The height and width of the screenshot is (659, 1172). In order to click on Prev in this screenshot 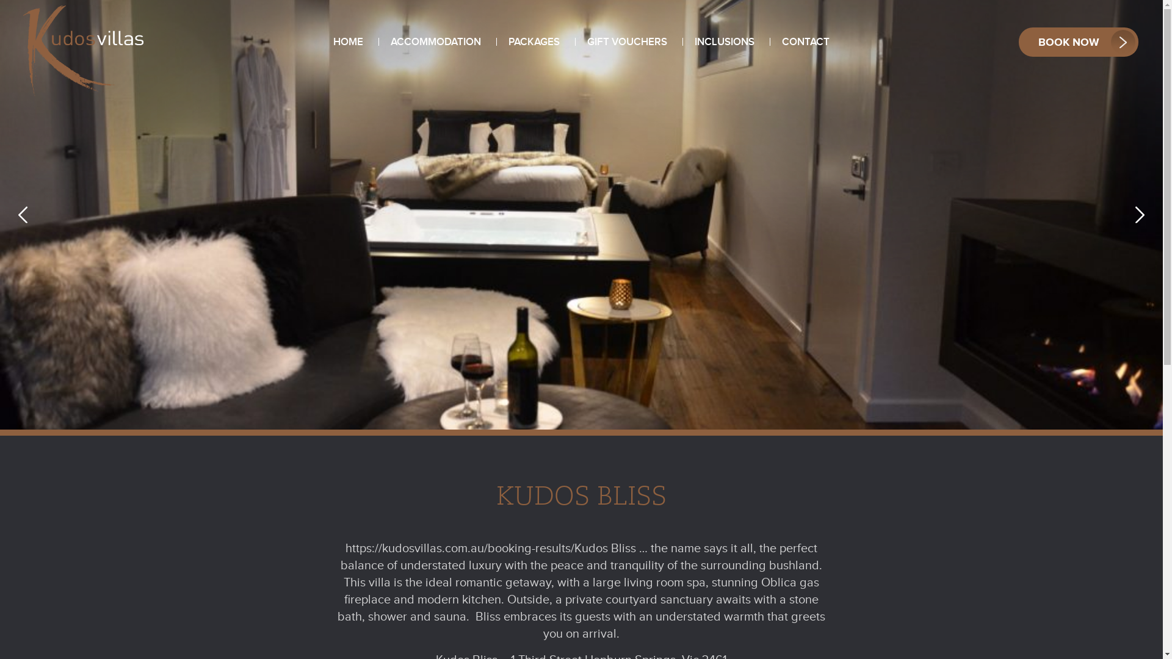, I will do `click(23, 215)`.